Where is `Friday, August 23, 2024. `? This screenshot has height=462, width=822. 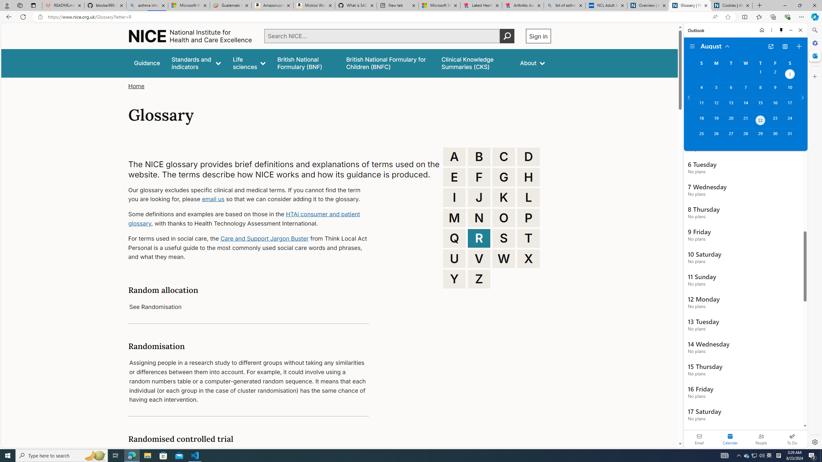
Friday, August 23, 2024.  is located at coordinates (775, 121).